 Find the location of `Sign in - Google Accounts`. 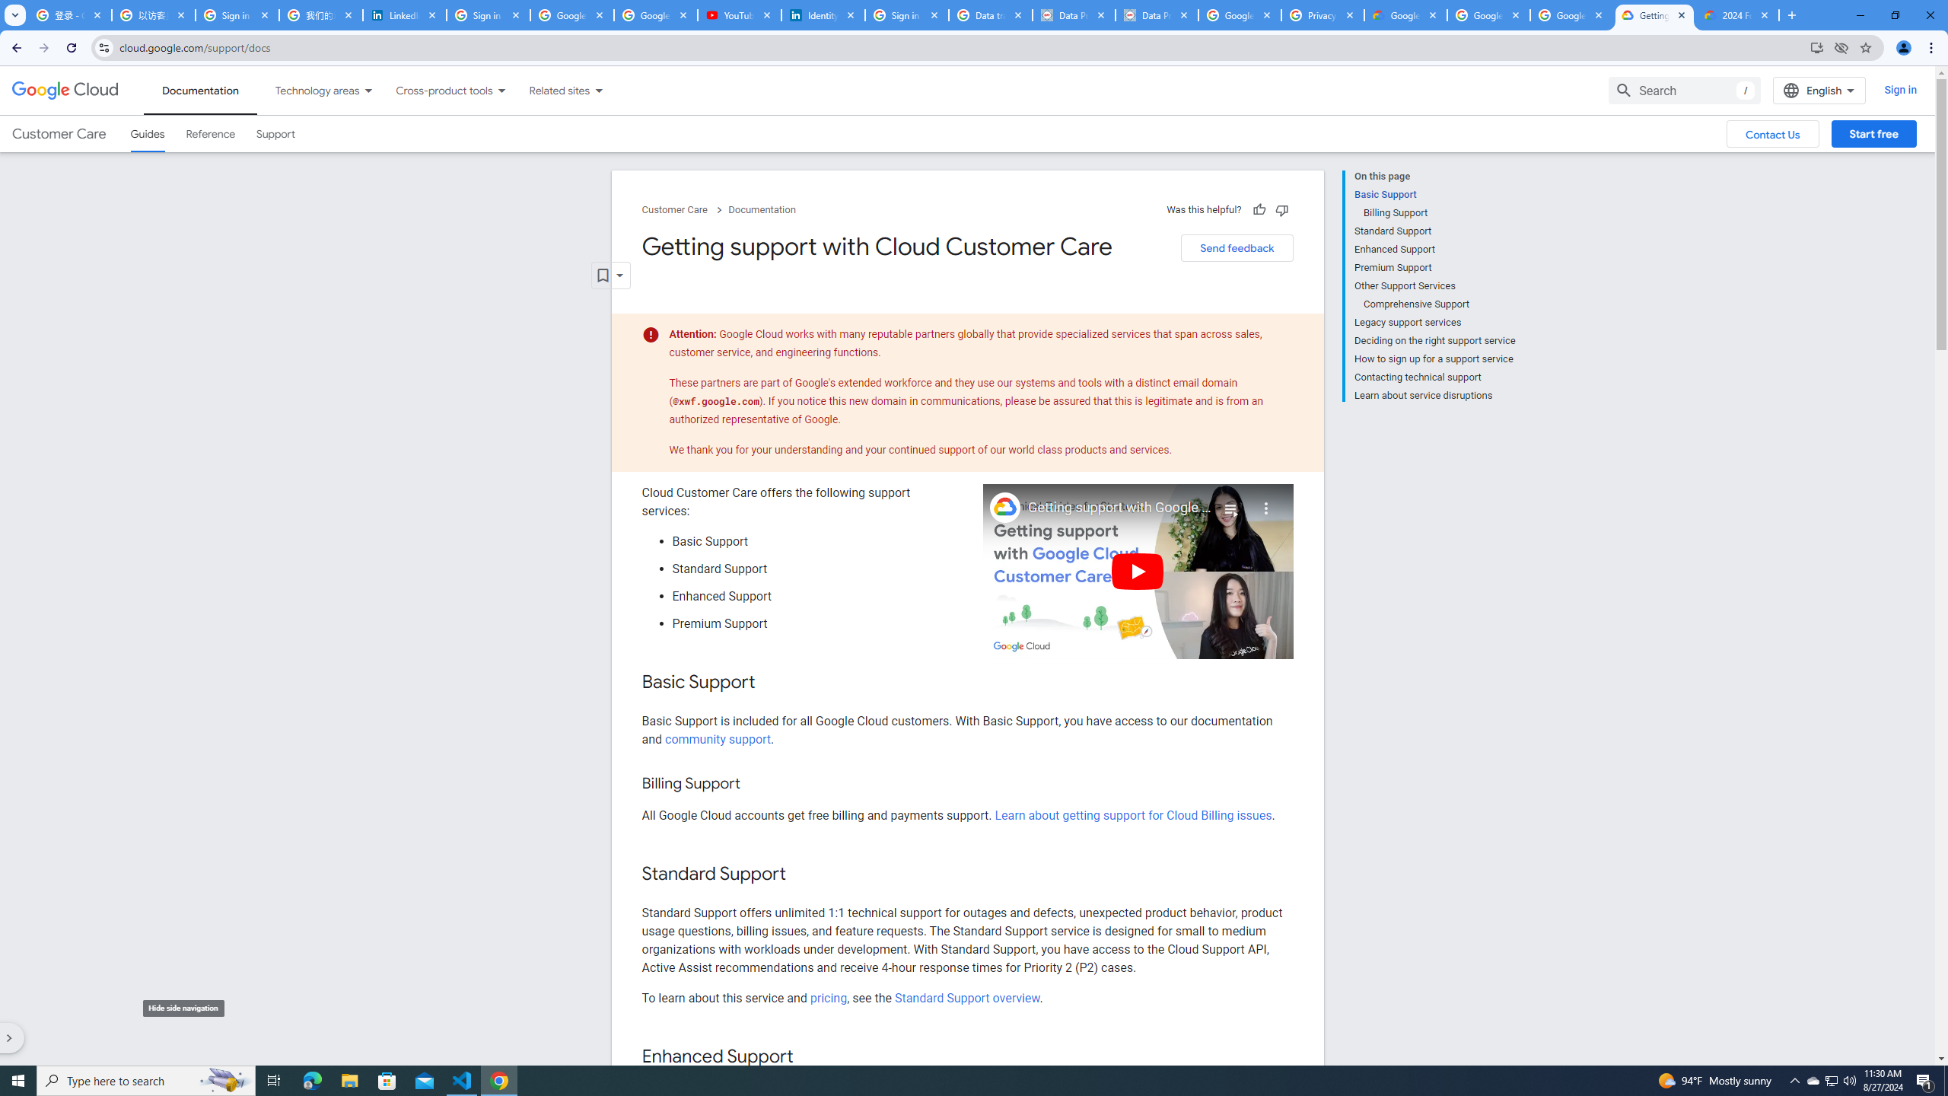

Sign in - Google Accounts is located at coordinates (907, 15).